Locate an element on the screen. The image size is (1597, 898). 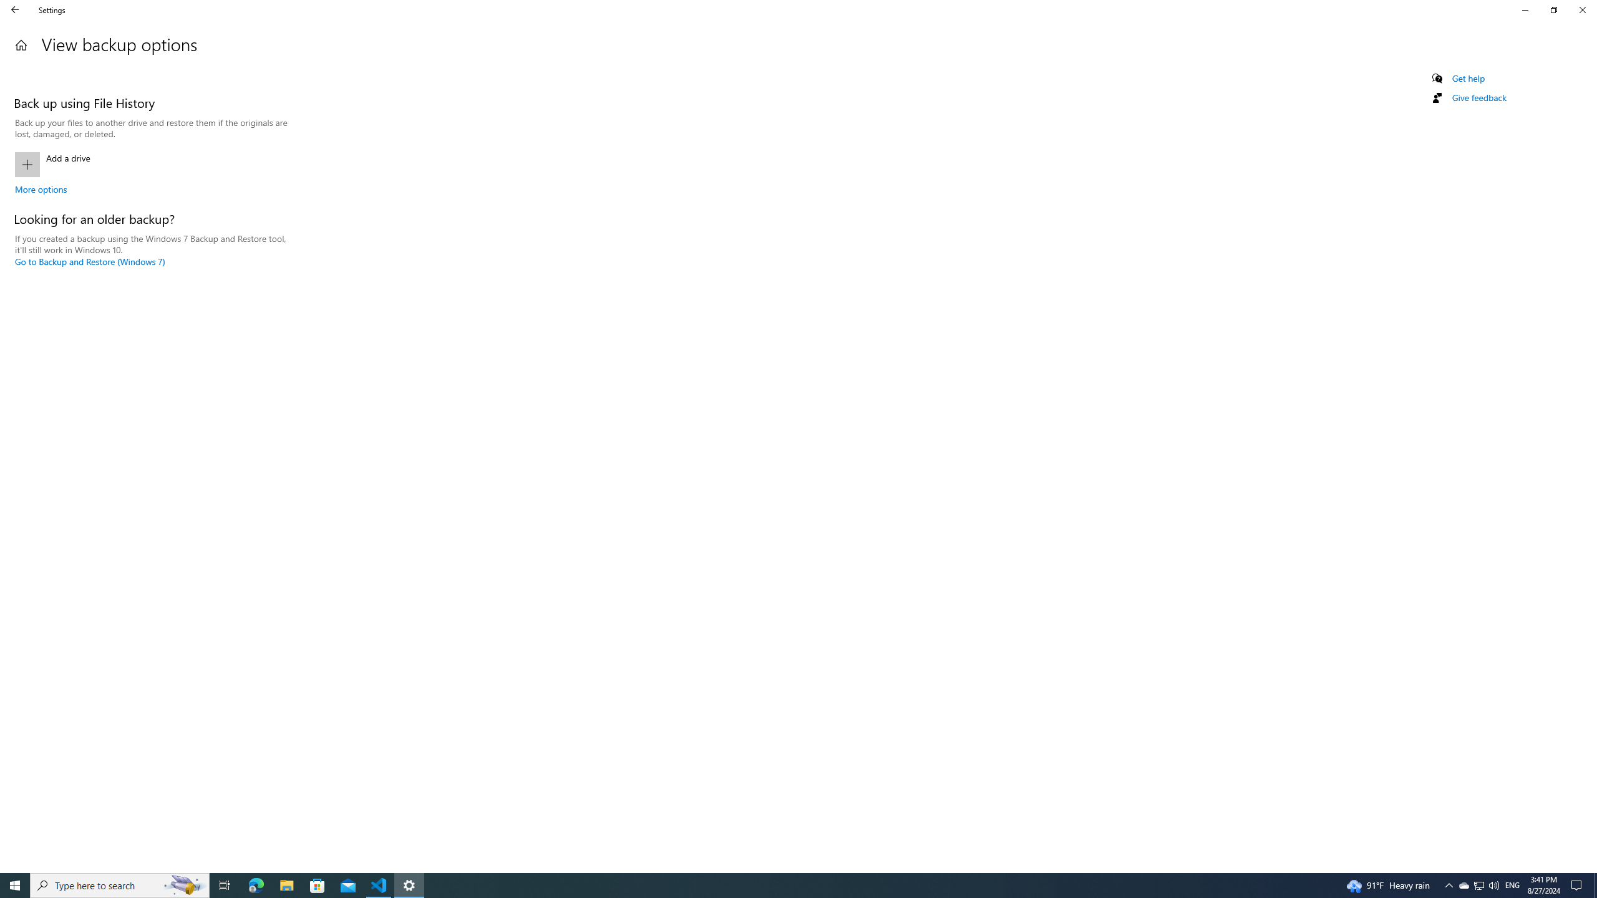
Add a drive is located at coordinates (151, 164).